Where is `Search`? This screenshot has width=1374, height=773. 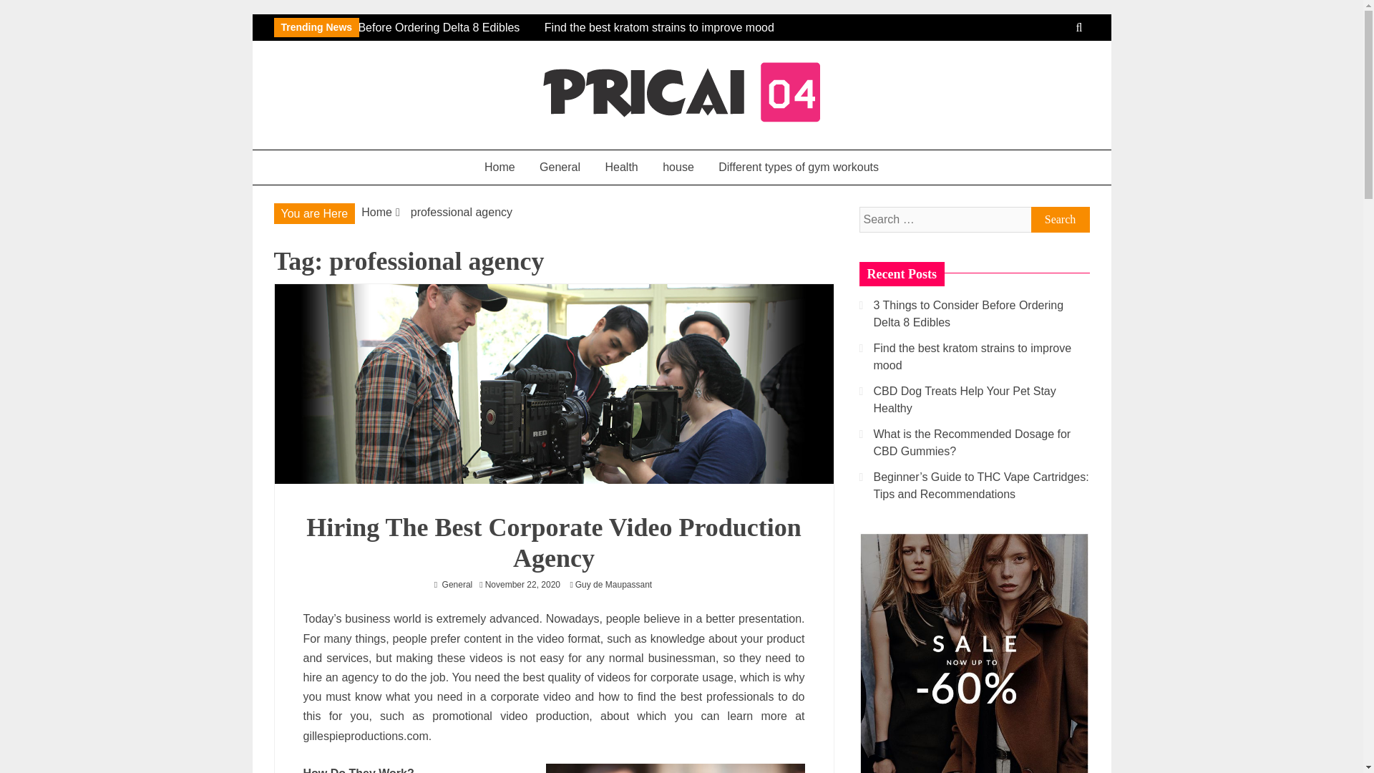
Search is located at coordinates (1060, 220).